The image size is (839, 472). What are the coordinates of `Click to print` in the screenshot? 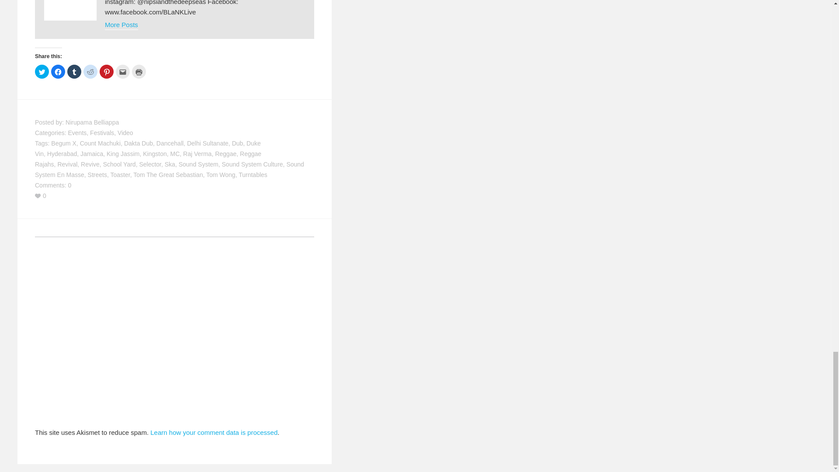 It's located at (139, 72).